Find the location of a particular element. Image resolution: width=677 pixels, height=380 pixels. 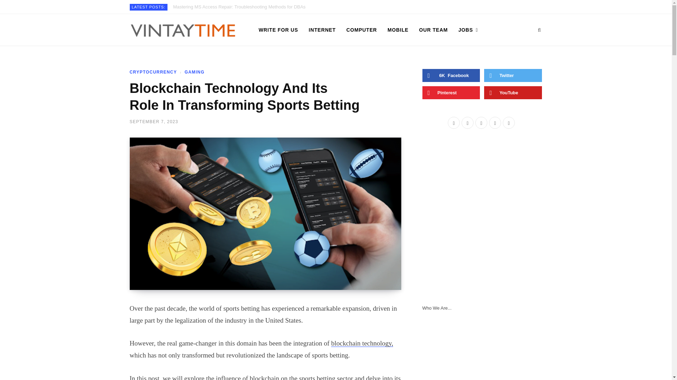

VintayTime is located at coordinates (183, 30).